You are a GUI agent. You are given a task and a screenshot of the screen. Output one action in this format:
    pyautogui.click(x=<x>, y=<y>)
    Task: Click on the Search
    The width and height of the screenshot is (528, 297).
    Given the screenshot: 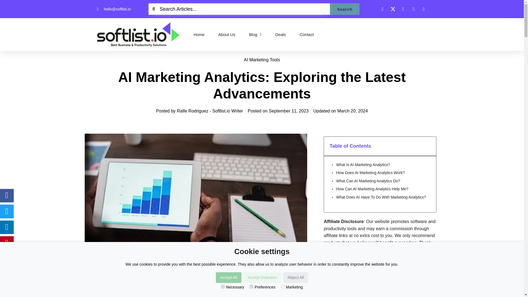 What is the action you would take?
    pyautogui.click(x=344, y=9)
    